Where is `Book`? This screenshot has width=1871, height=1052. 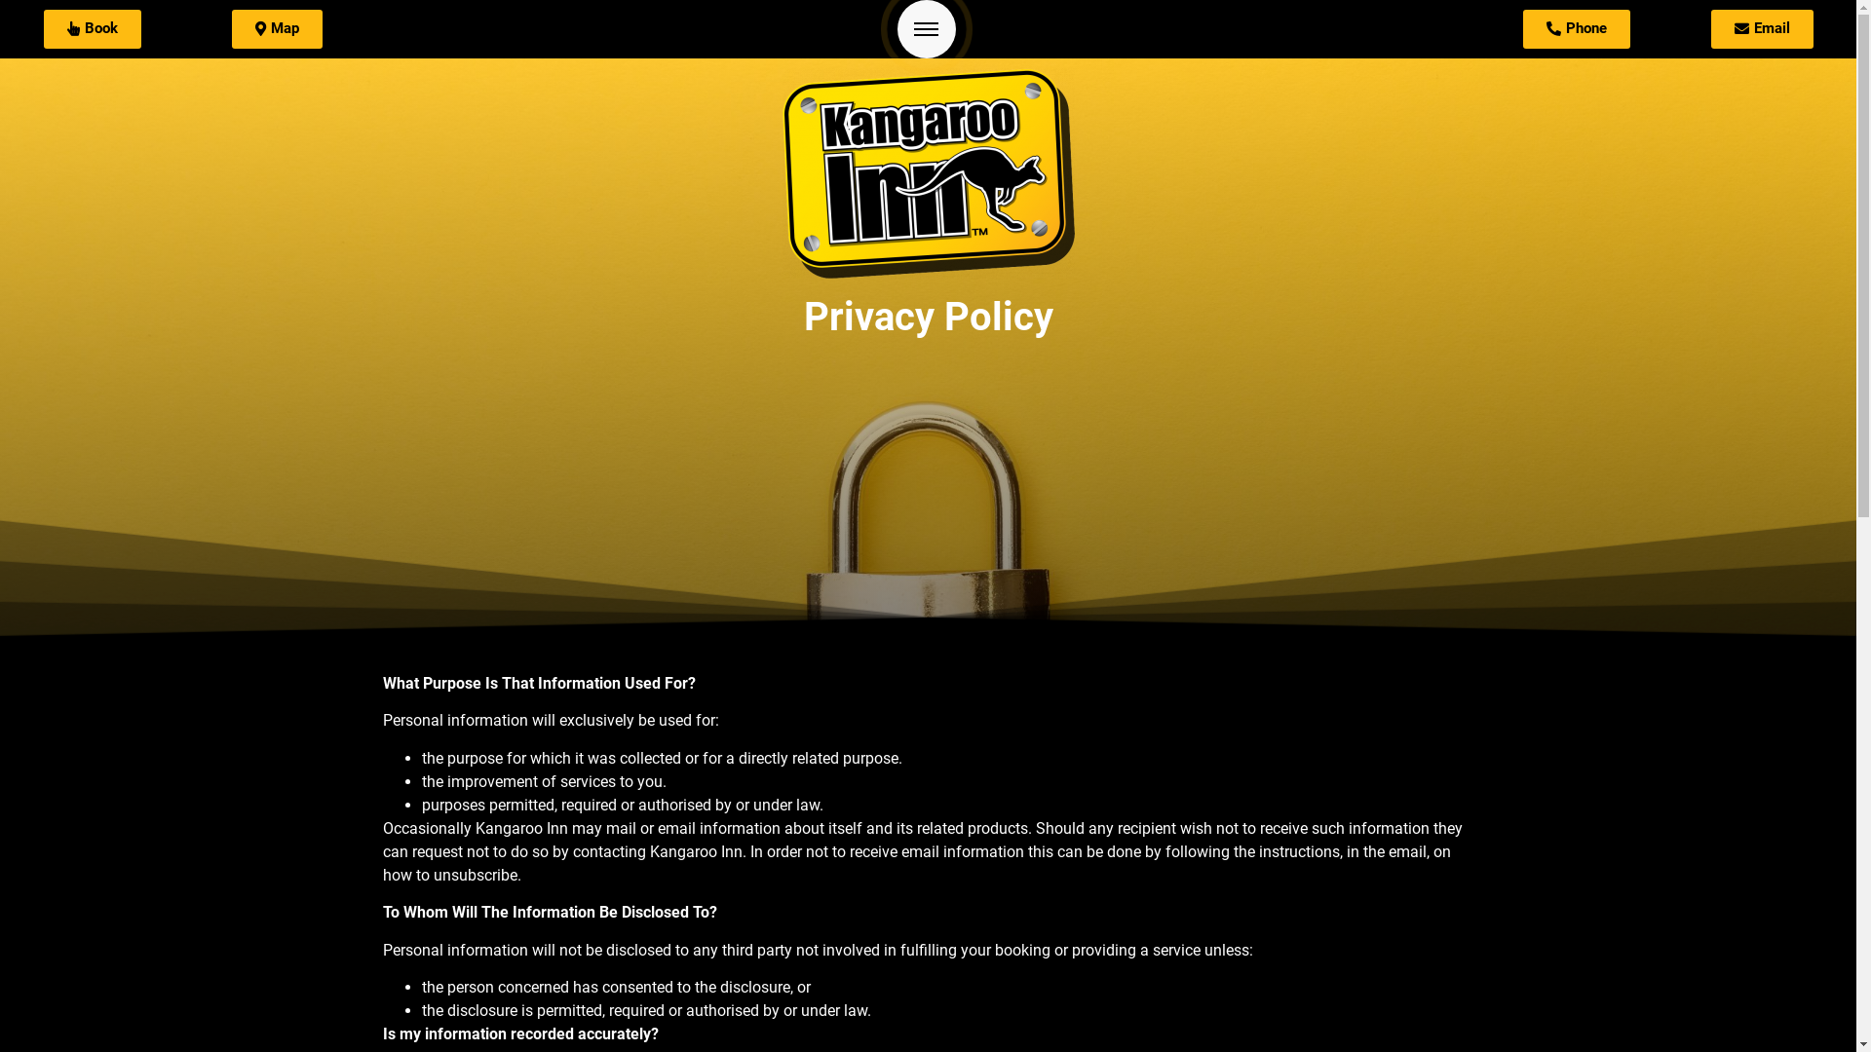
Book is located at coordinates (93, 29).